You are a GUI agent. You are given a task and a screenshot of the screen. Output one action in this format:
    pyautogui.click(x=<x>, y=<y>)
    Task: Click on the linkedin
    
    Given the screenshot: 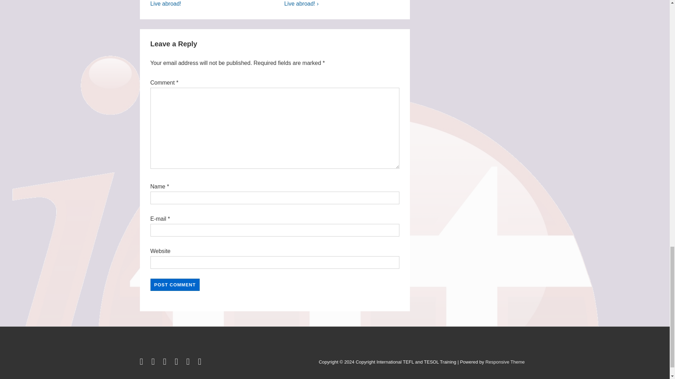 What is the action you would take?
    pyautogui.click(x=166, y=363)
    